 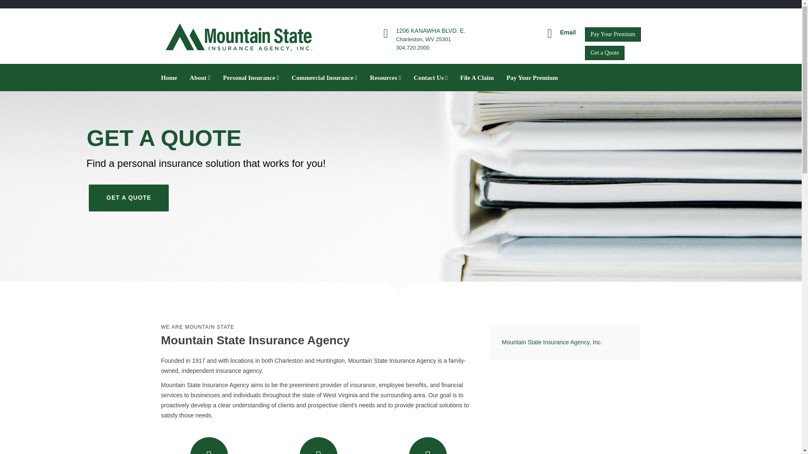 What do you see at coordinates (430, 30) in the screenshot?
I see `1206 KANAWHA BLVD. E.` at bounding box center [430, 30].